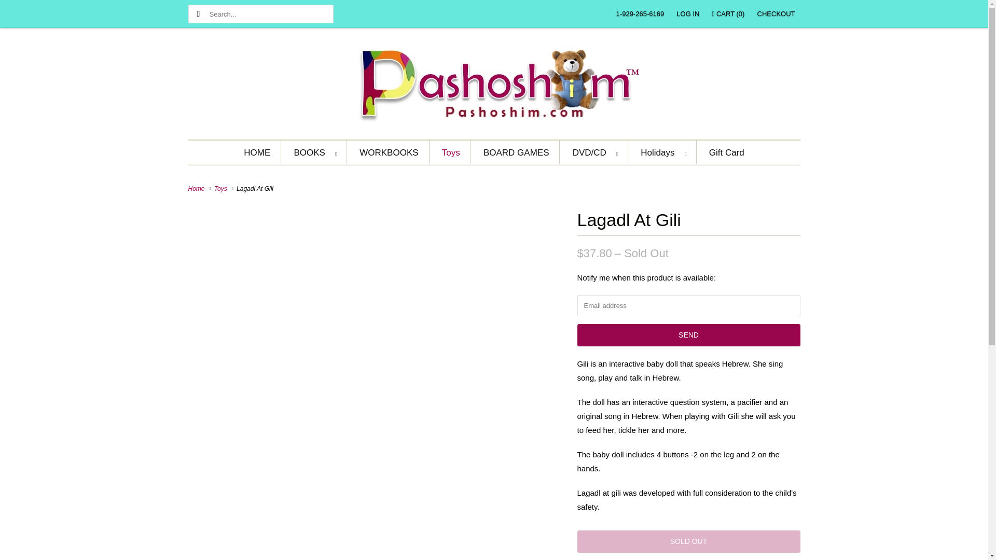 This screenshot has height=560, width=996. What do you see at coordinates (516, 152) in the screenshot?
I see `BOARD GAMES` at bounding box center [516, 152].